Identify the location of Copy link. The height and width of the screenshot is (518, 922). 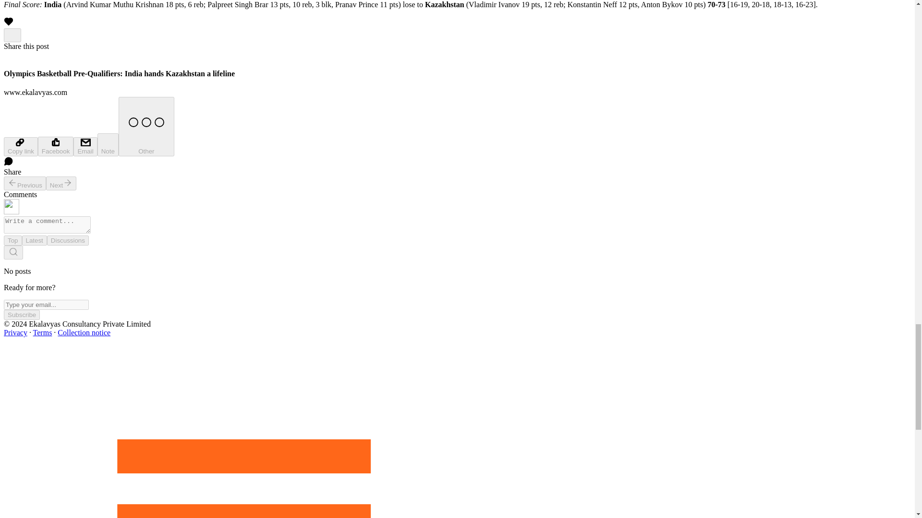
(20, 147).